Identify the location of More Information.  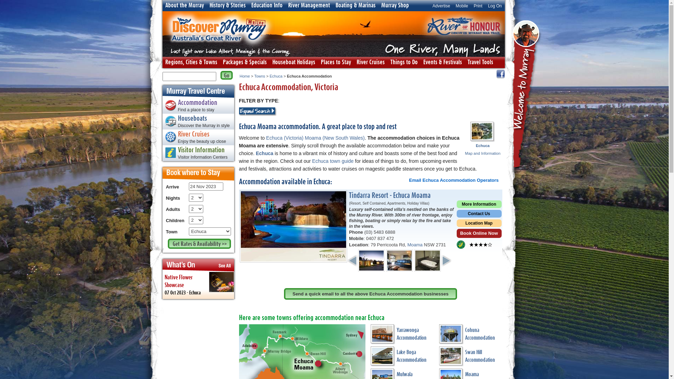
(478, 205).